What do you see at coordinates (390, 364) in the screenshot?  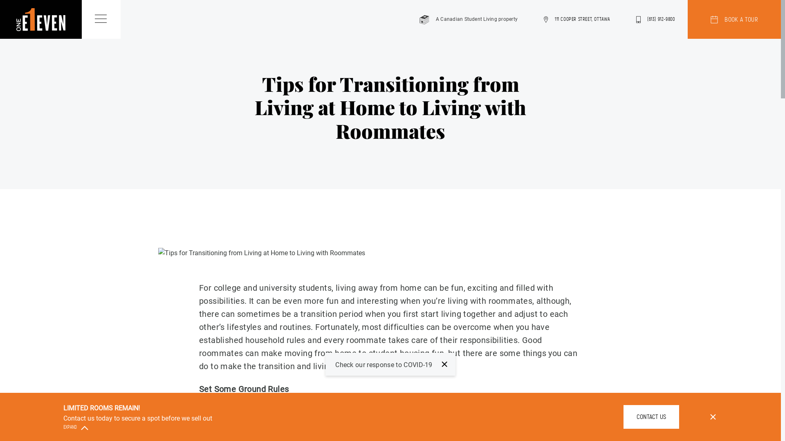 I see `Check our response to COVID-19` at bounding box center [390, 364].